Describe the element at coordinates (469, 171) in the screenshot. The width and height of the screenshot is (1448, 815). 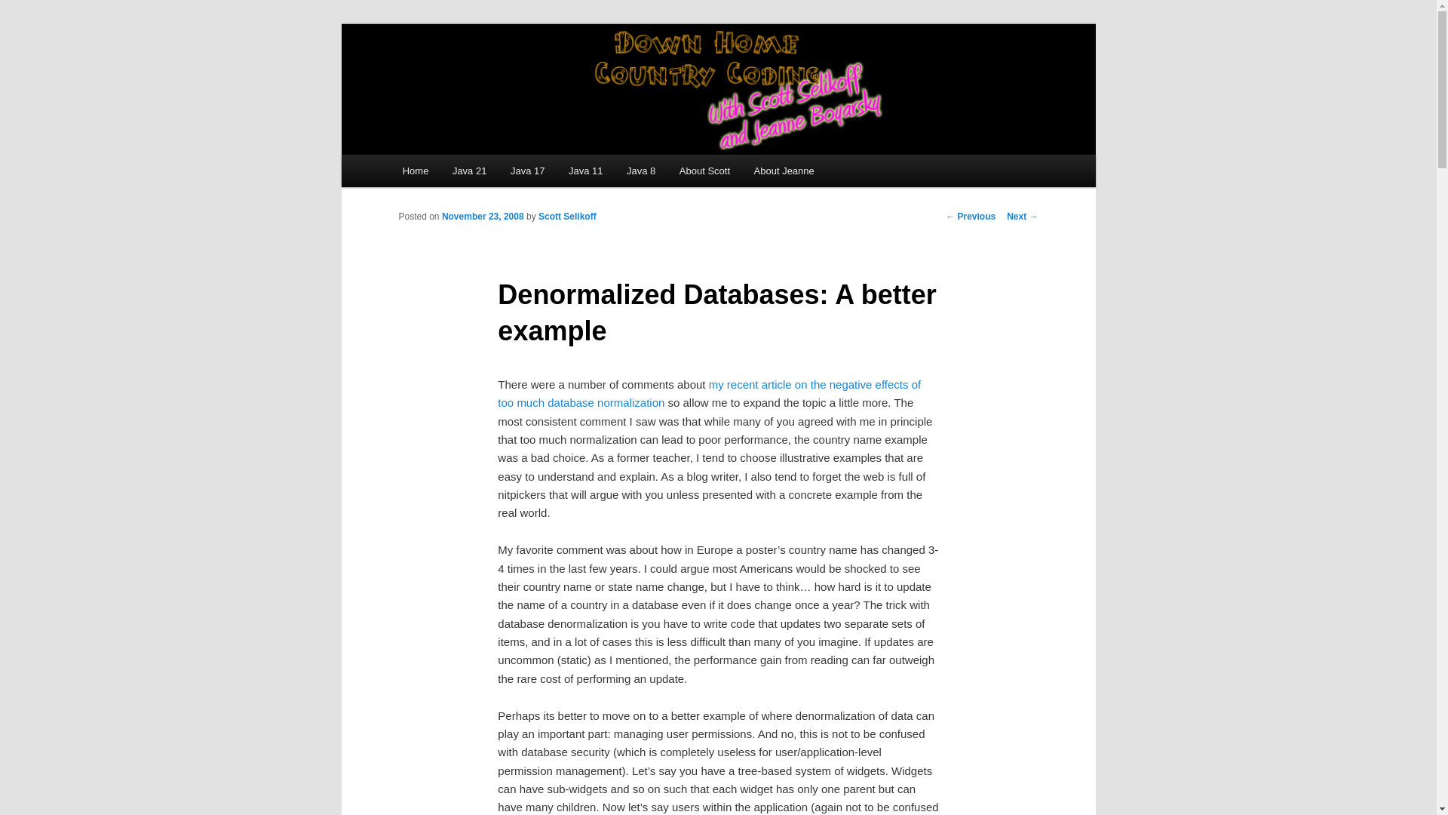
I see `Java 21` at that location.